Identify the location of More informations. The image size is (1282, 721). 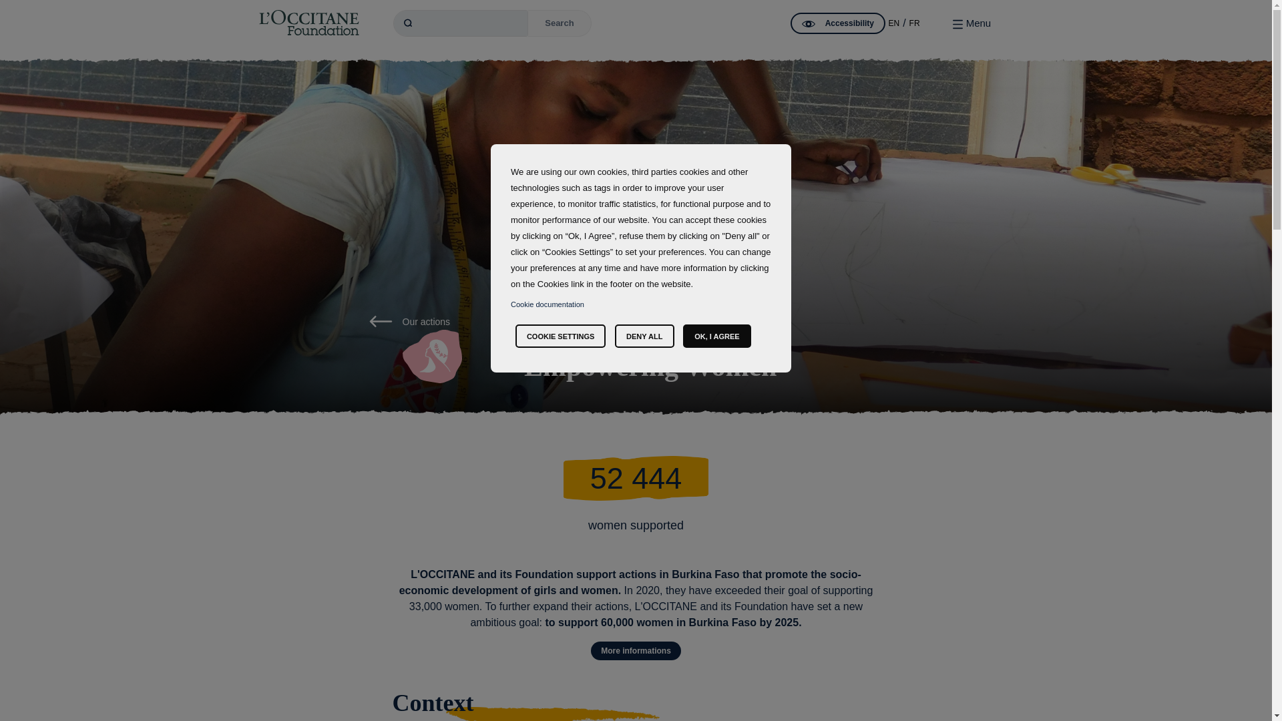
(636, 651).